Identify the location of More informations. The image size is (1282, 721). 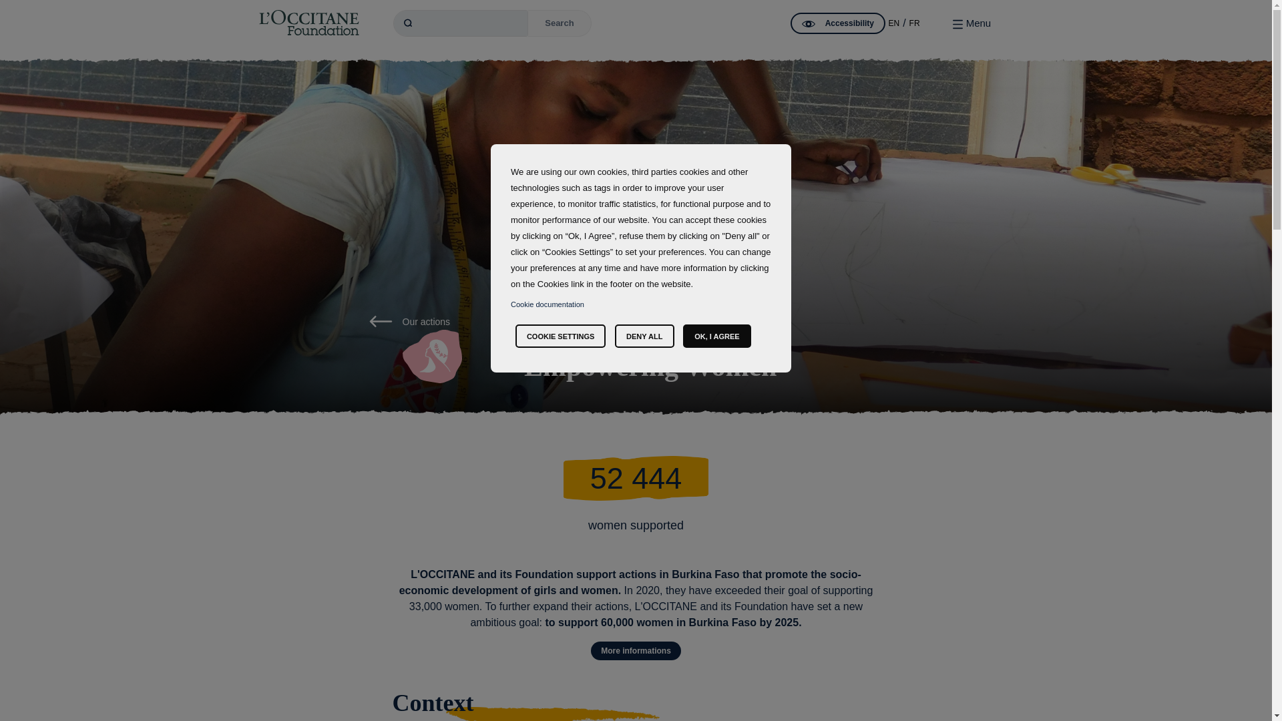
(636, 651).